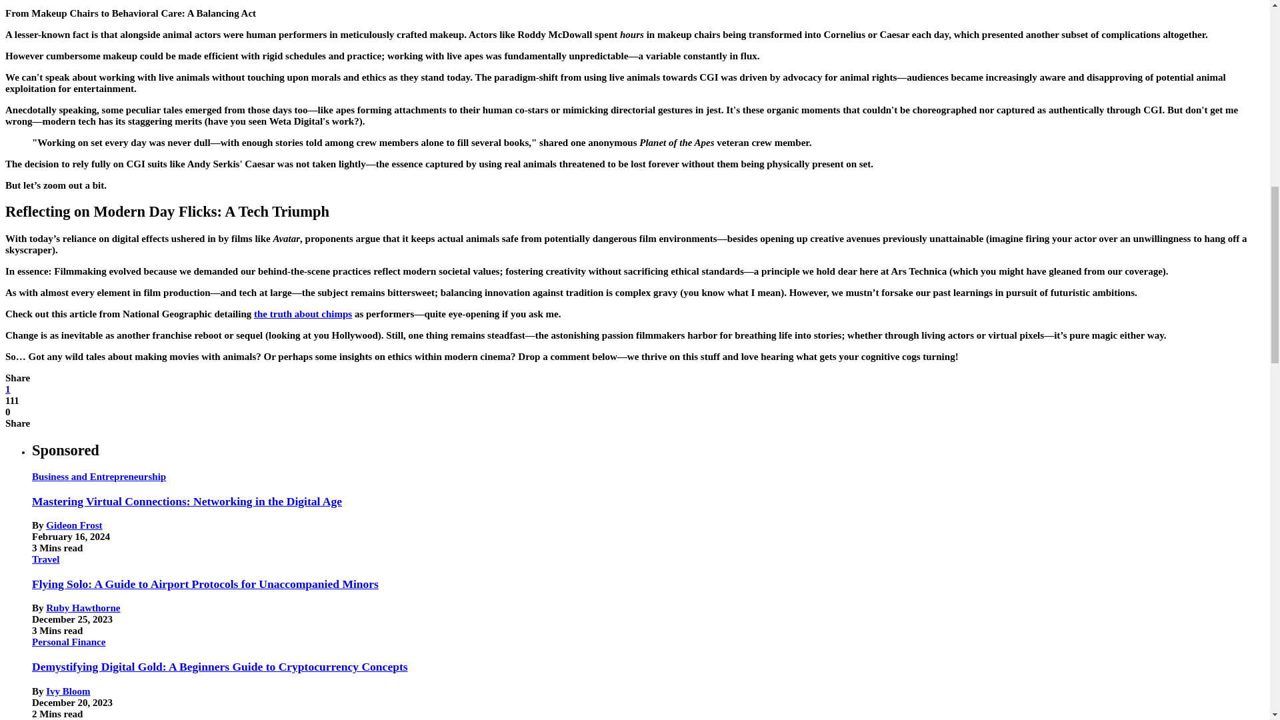 The image size is (1280, 720). What do you see at coordinates (83, 608) in the screenshot?
I see `Ruby Hawthorne` at bounding box center [83, 608].